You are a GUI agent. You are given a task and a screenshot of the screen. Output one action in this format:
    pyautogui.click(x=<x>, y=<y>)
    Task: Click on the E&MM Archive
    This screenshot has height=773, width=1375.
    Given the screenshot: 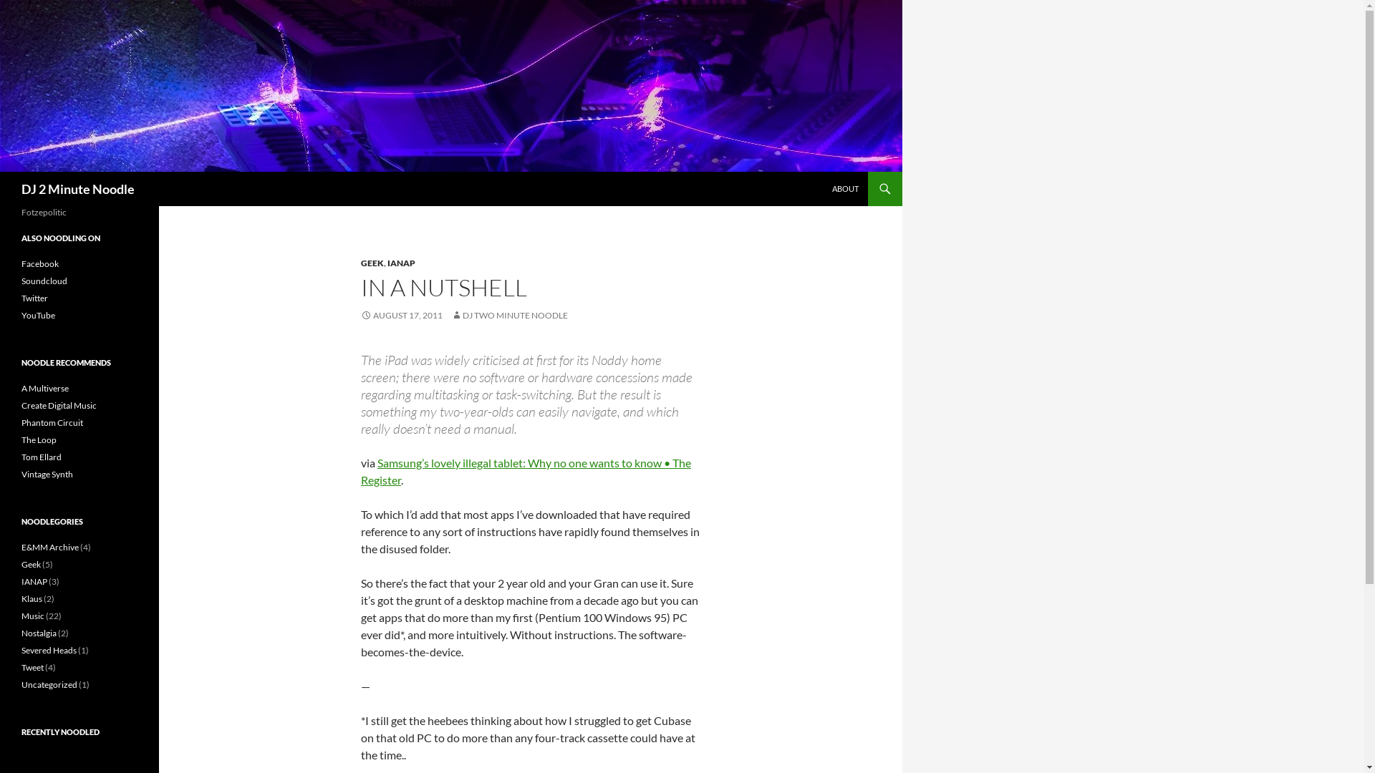 What is the action you would take?
    pyautogui.click(x=50, y=547)
    